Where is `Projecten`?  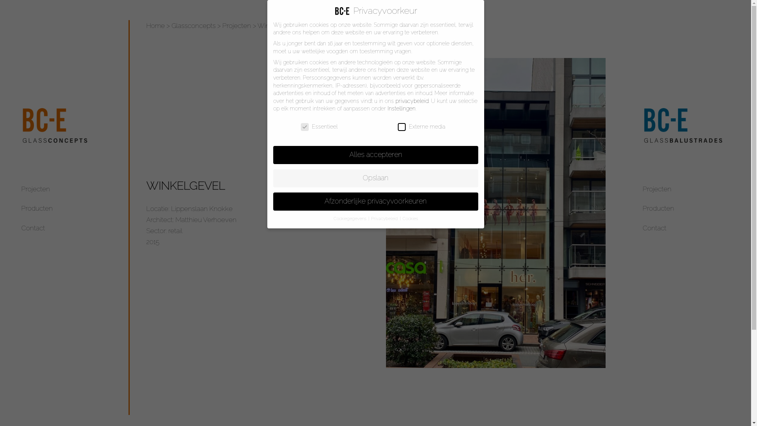
Projecten is located at coordinates (657, 189).